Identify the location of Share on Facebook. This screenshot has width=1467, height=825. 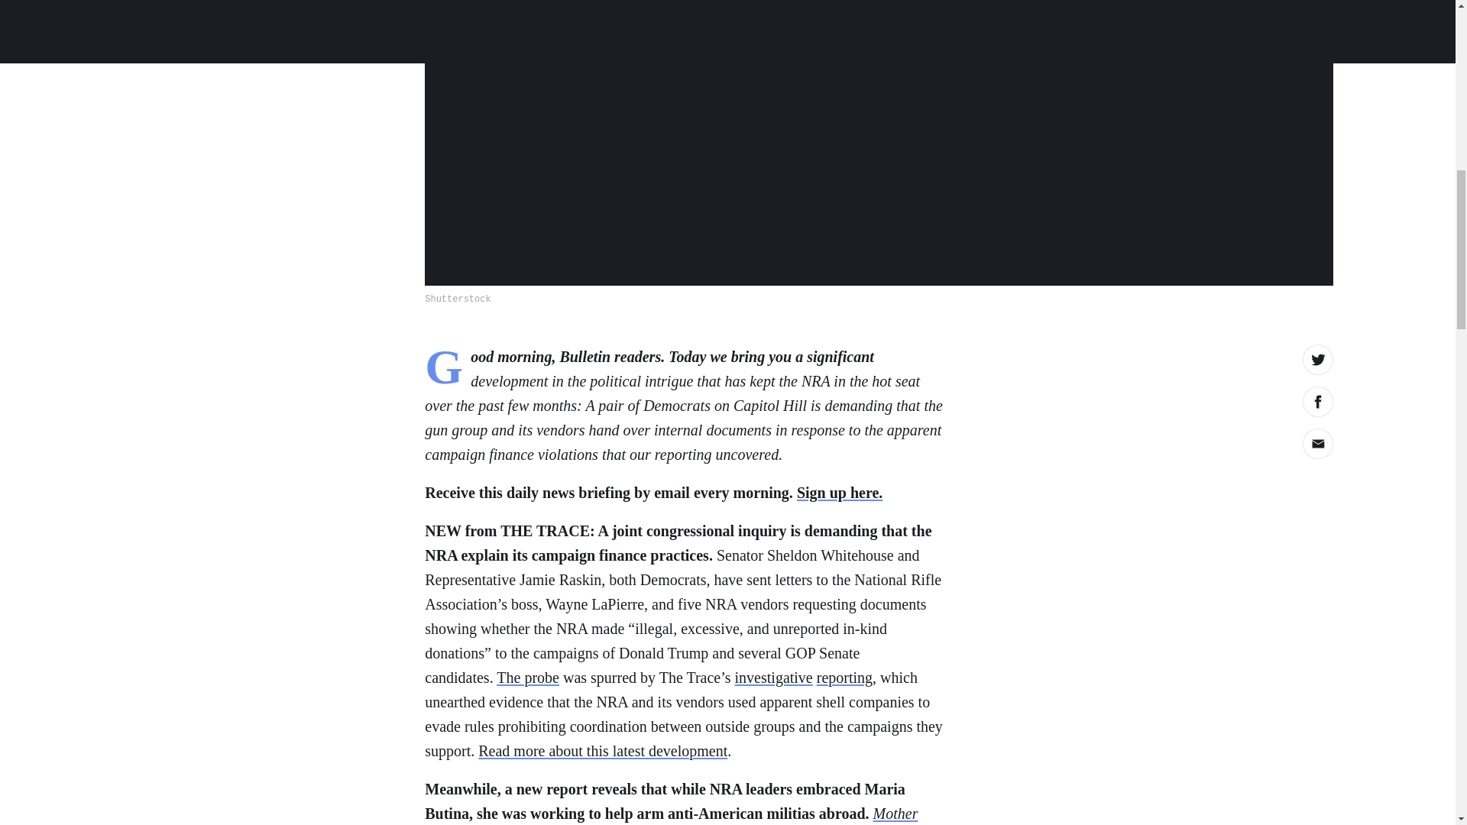
(1317, 402).